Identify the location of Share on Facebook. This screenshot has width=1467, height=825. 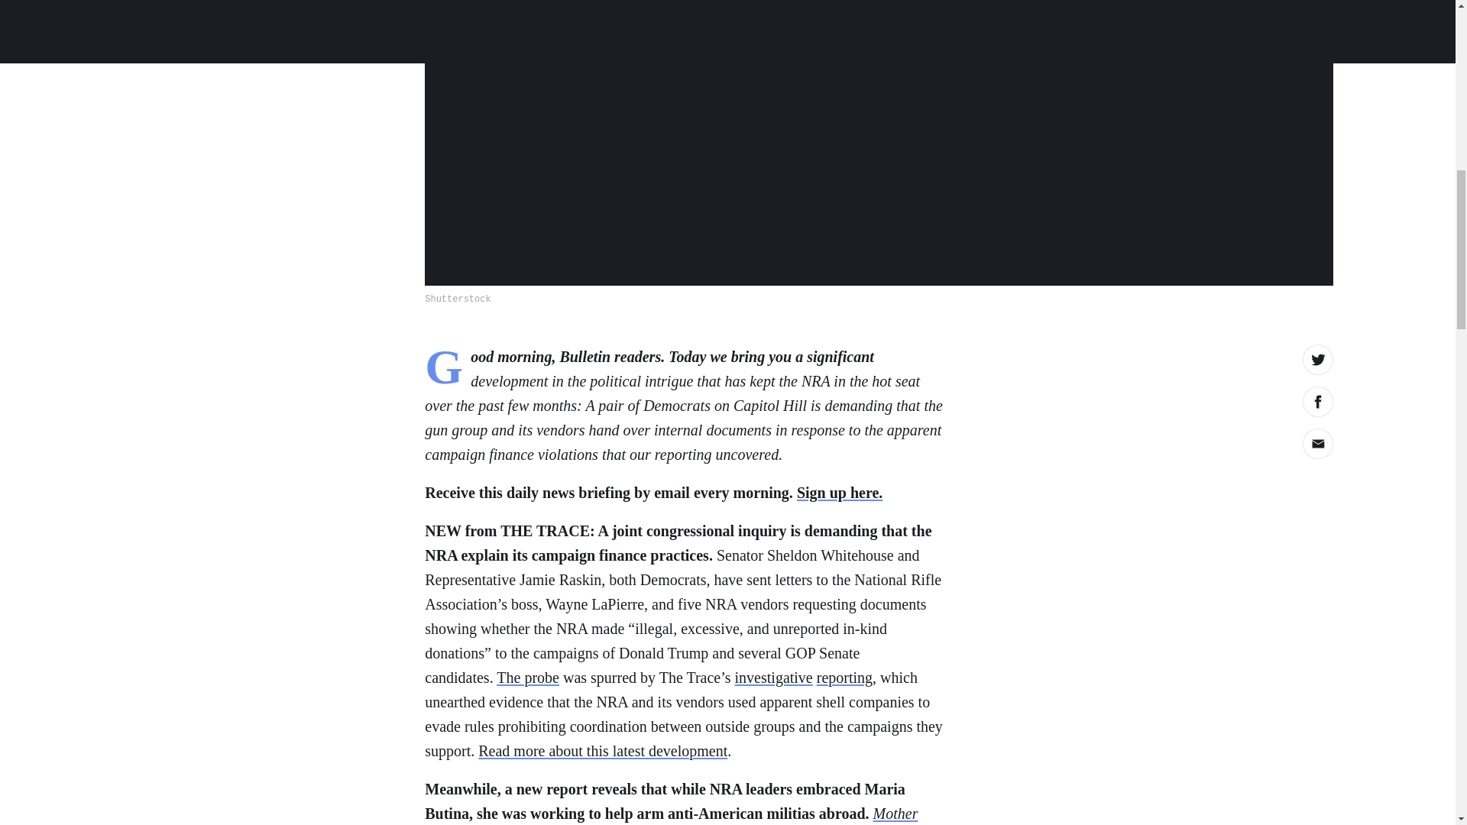
(1317, 402).